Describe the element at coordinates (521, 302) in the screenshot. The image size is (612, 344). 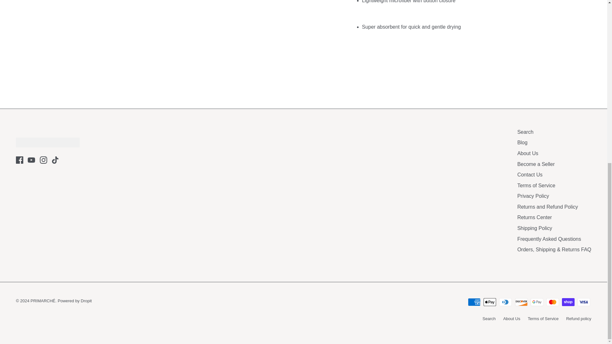
I see `Discover` at that location.